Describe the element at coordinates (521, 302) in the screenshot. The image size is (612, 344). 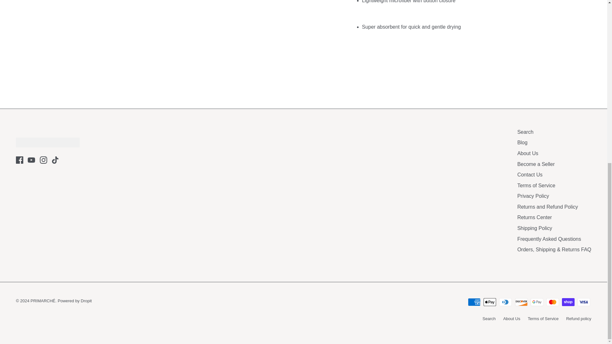
I see `Discover` at that location.